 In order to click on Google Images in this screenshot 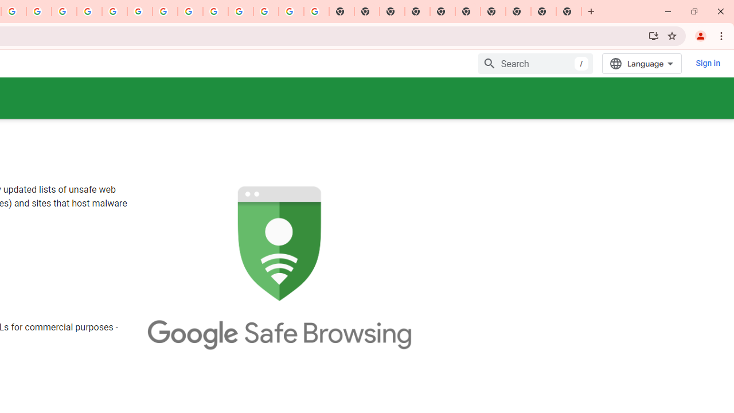, I will do `click(316, 11)`.